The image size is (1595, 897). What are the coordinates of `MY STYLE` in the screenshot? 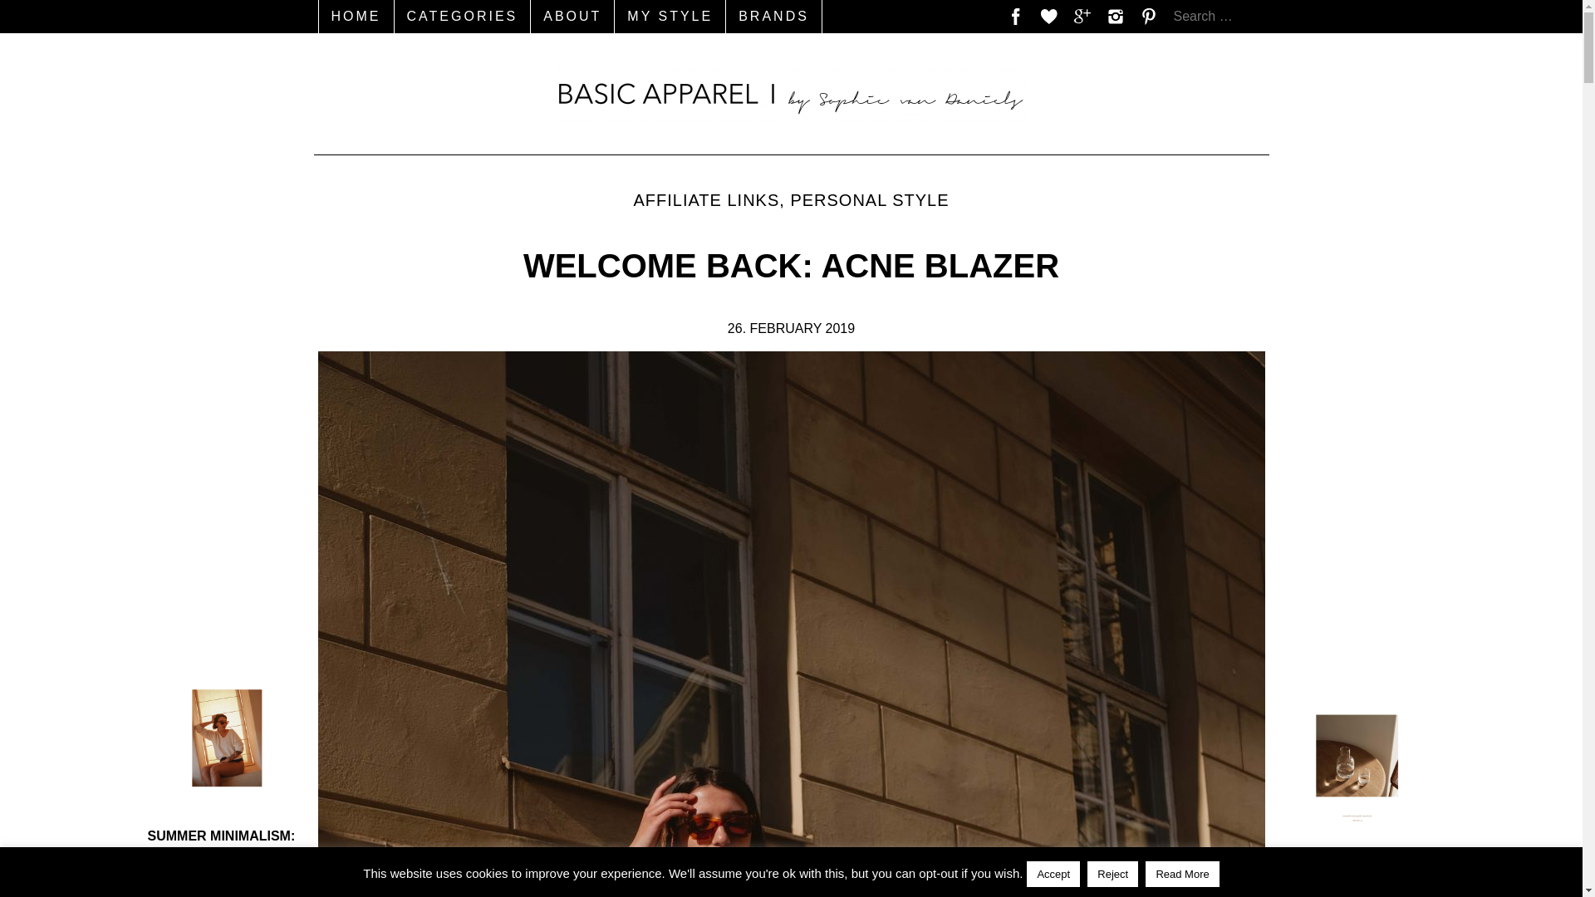 It's located at (670, 17).